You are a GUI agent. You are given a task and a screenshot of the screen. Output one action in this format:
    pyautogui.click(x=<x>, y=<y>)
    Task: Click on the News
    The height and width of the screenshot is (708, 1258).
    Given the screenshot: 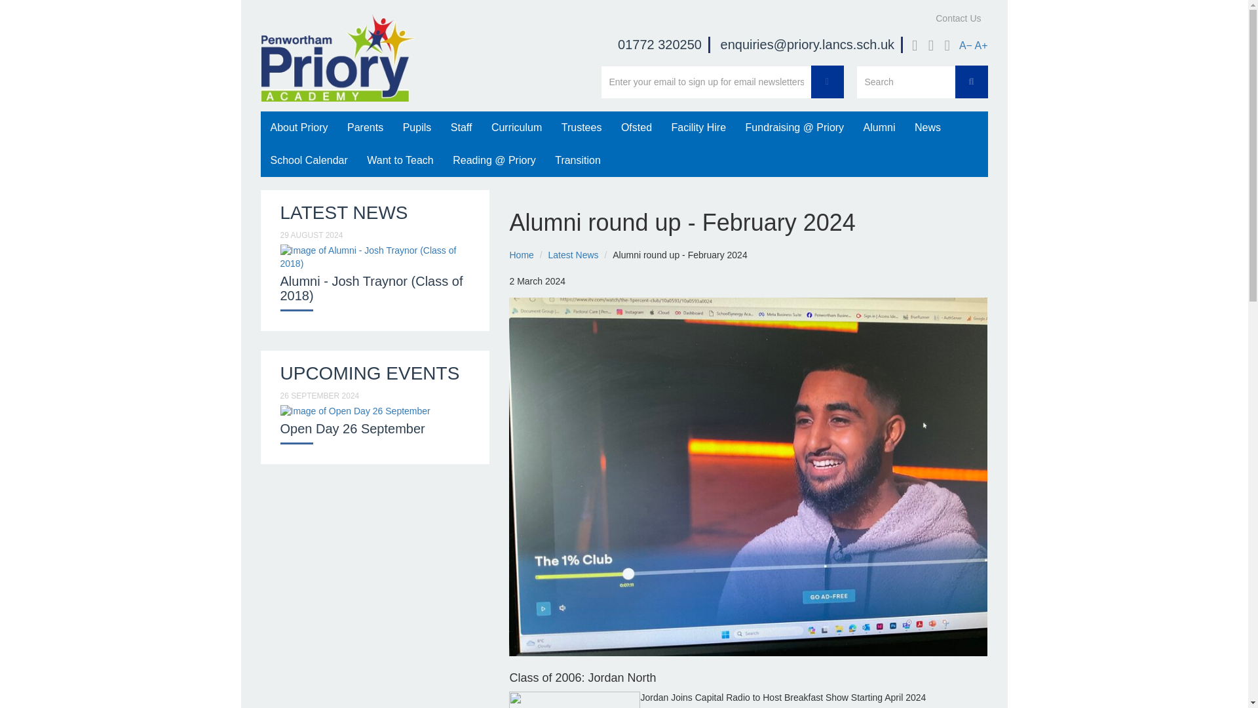 What is the action you would take?
    pyautogui.click(x=928, y=127)
    